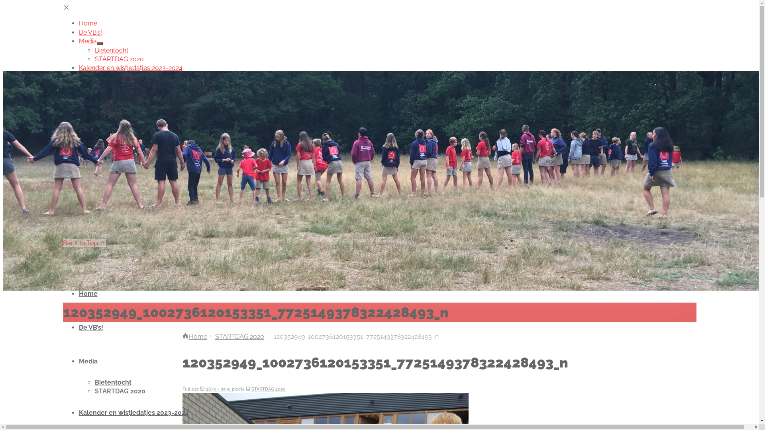 The width and height of the screenshot is (765, 430). Describe the element at coordinates (195, 337) in the screenshot. I see `Home` at that location.